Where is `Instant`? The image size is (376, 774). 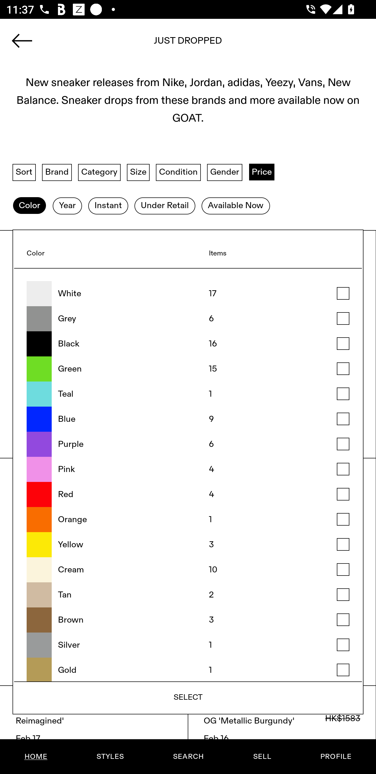
Instant is located at coordinates (108, 205).